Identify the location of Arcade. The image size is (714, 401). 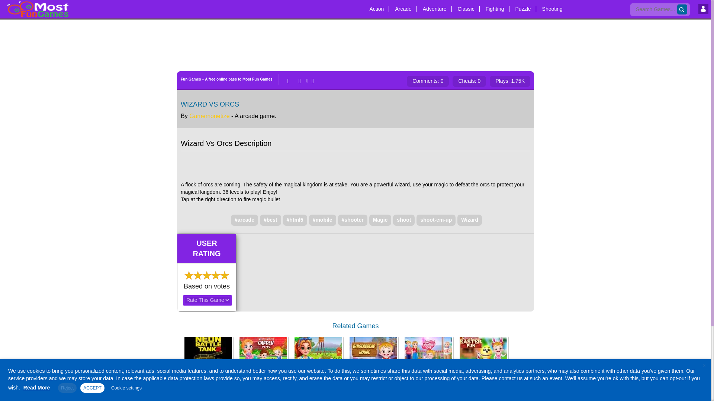
(403, 6).